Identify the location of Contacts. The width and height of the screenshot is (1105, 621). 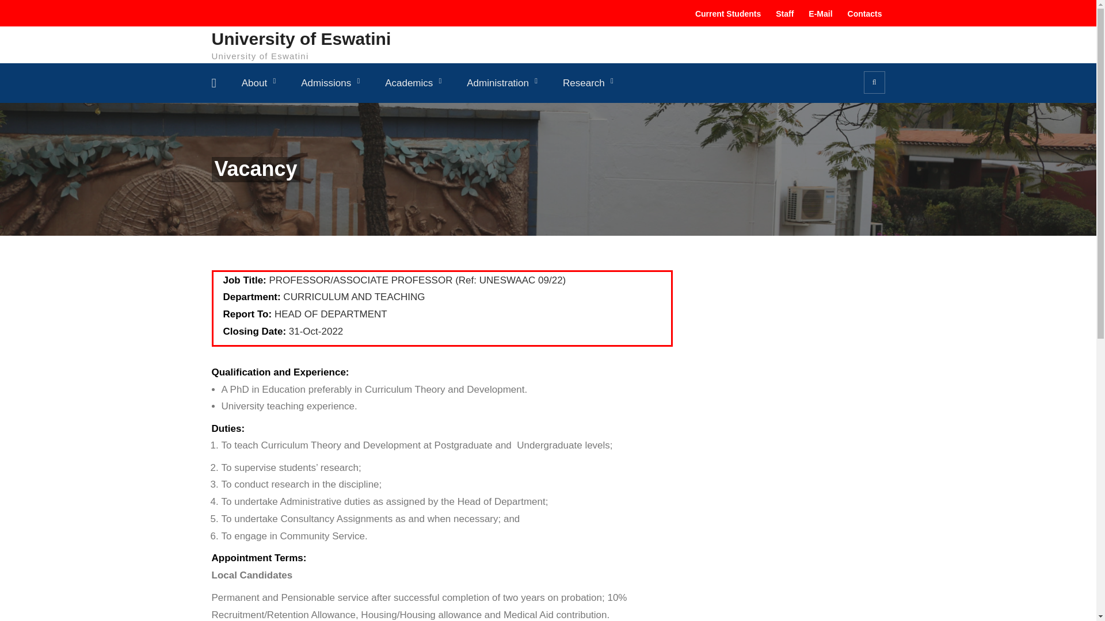
(863, 14).